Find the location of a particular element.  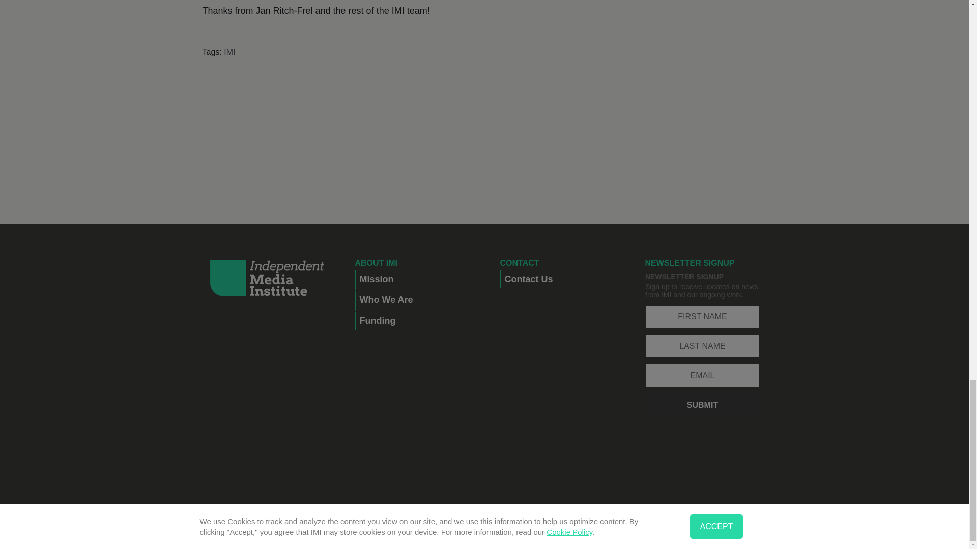

Mission is located at coordinates (414, 279).